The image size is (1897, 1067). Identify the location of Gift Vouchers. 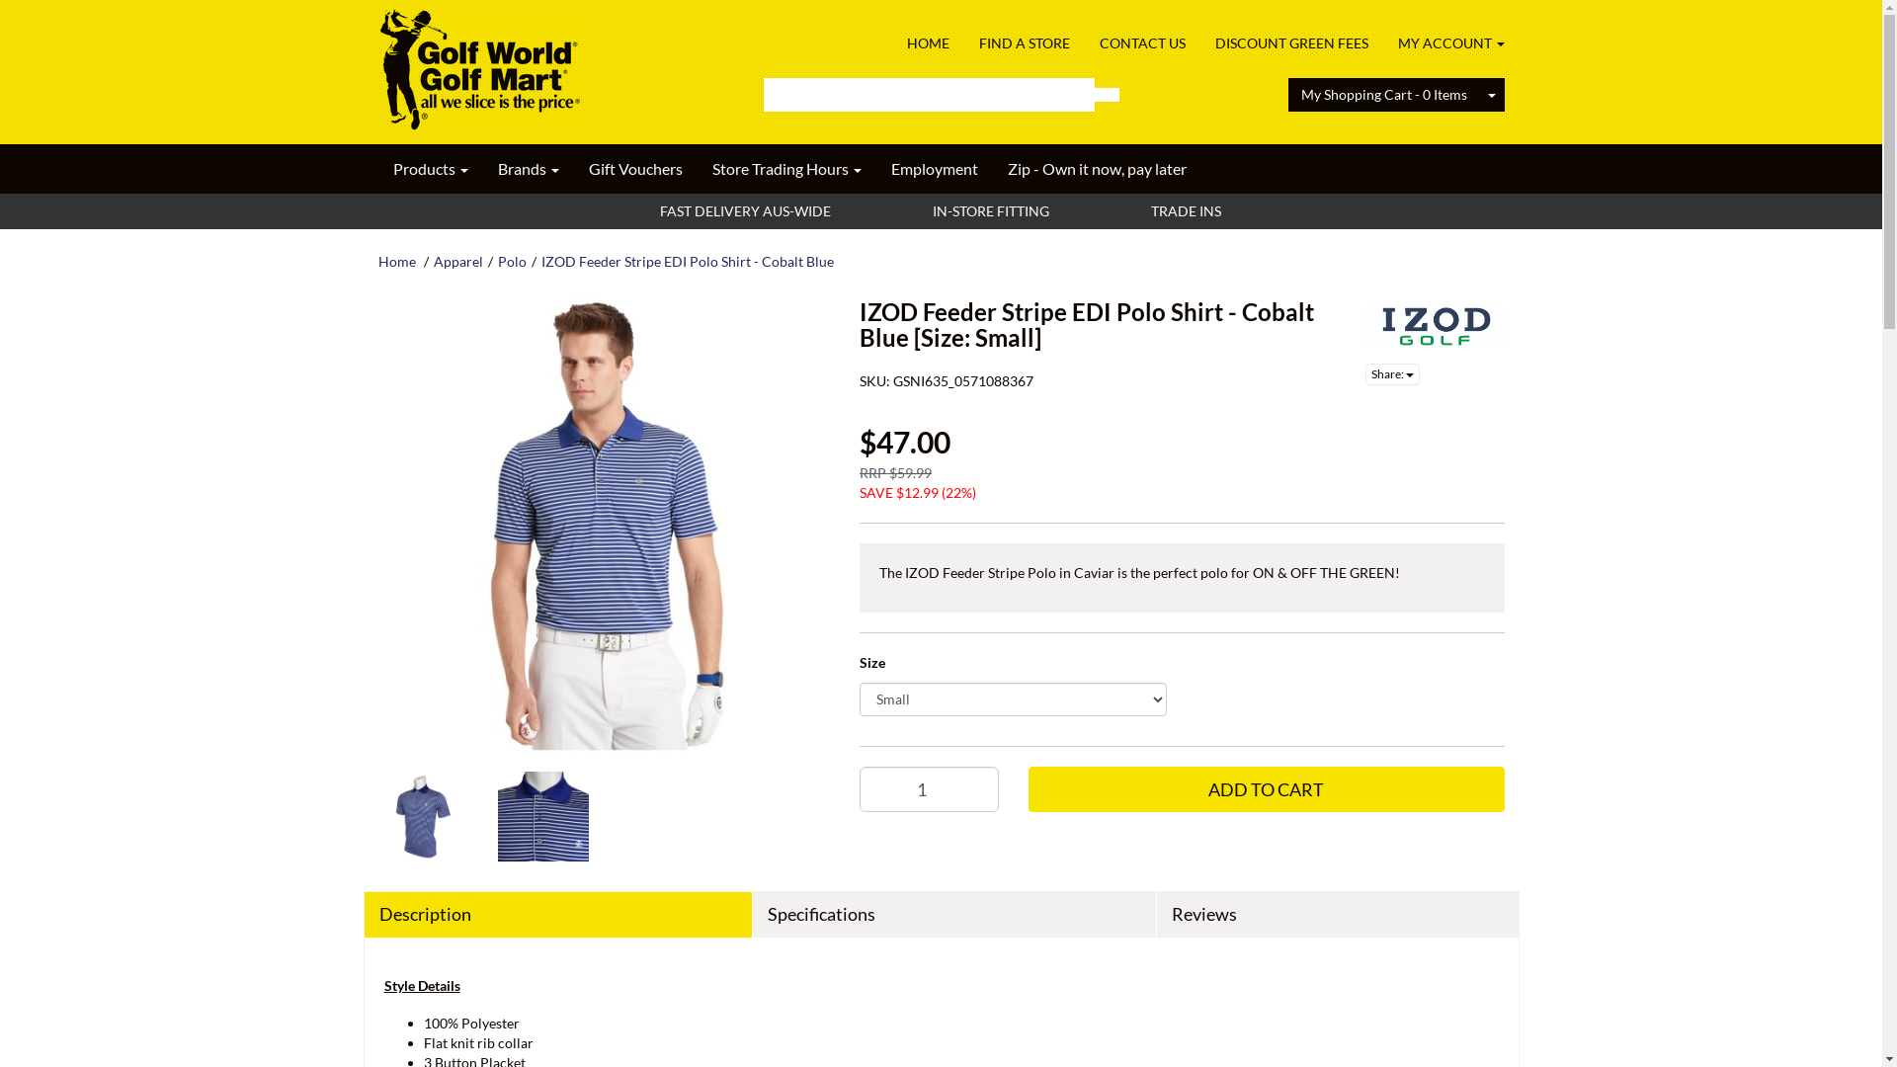
(634, 169).